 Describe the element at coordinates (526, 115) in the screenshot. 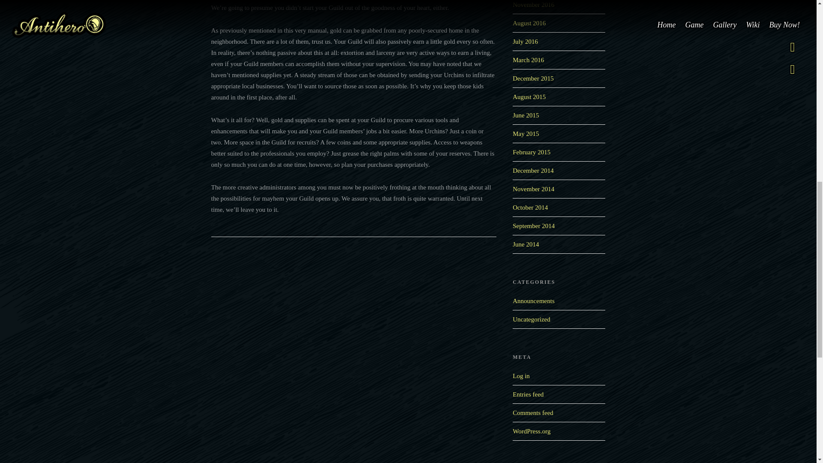

I see `June 2015` at that location.